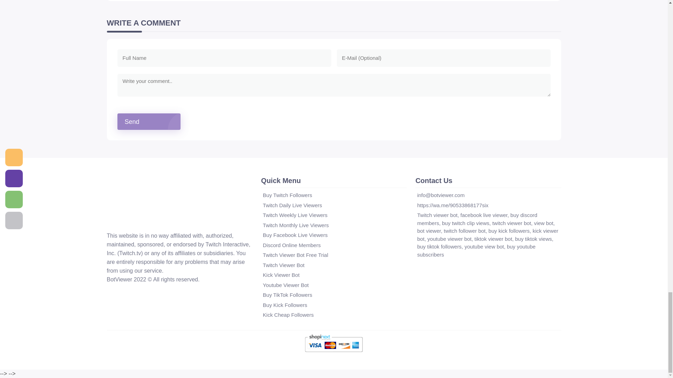  I want to click on Bot Viewer, so click(115, 219).